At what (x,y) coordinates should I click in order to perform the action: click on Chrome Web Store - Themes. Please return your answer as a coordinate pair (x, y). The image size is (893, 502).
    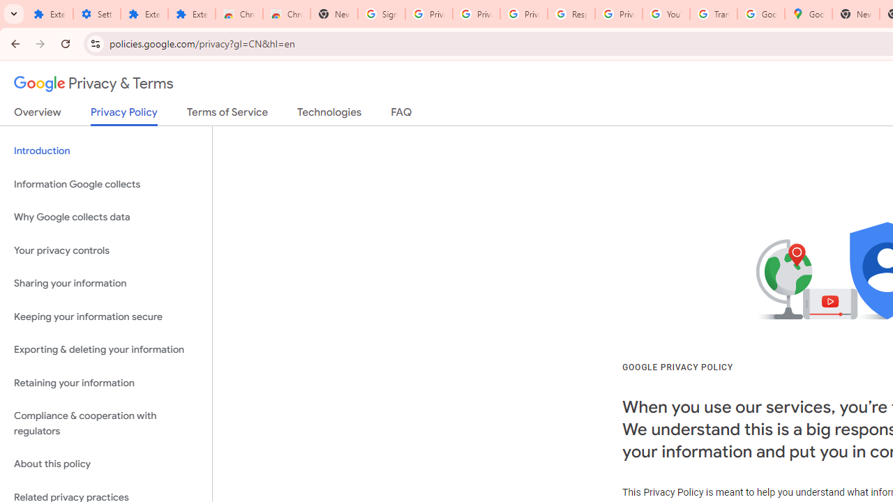
    Looking at the image, I should click on (287, 14).